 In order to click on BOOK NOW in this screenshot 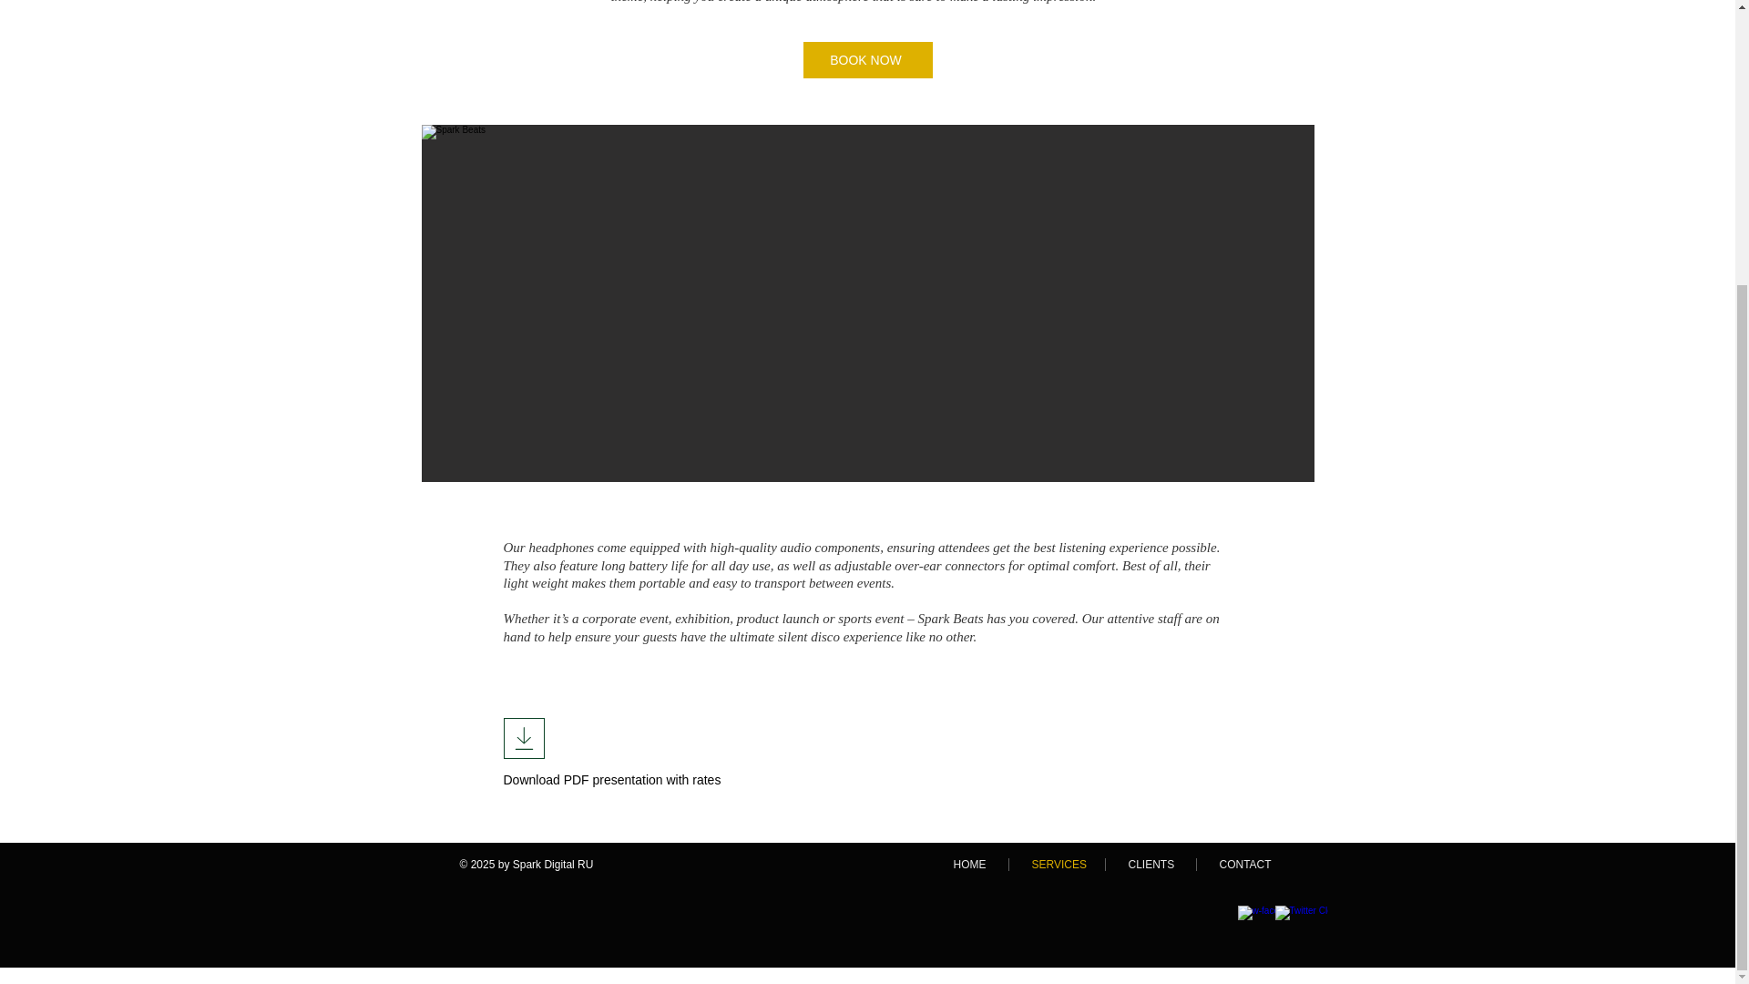, I will do `click(867, 60)`.